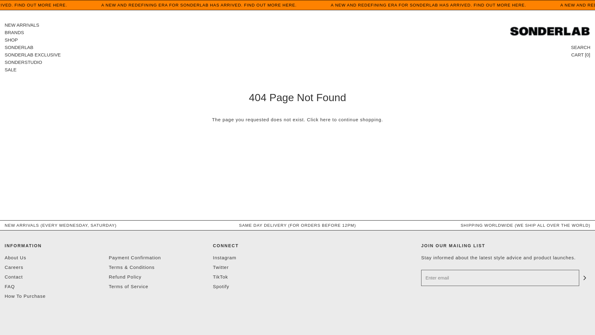 The height and width of the screenshot is (335, 595). I want to click on BRANDS, so click(14, 32).